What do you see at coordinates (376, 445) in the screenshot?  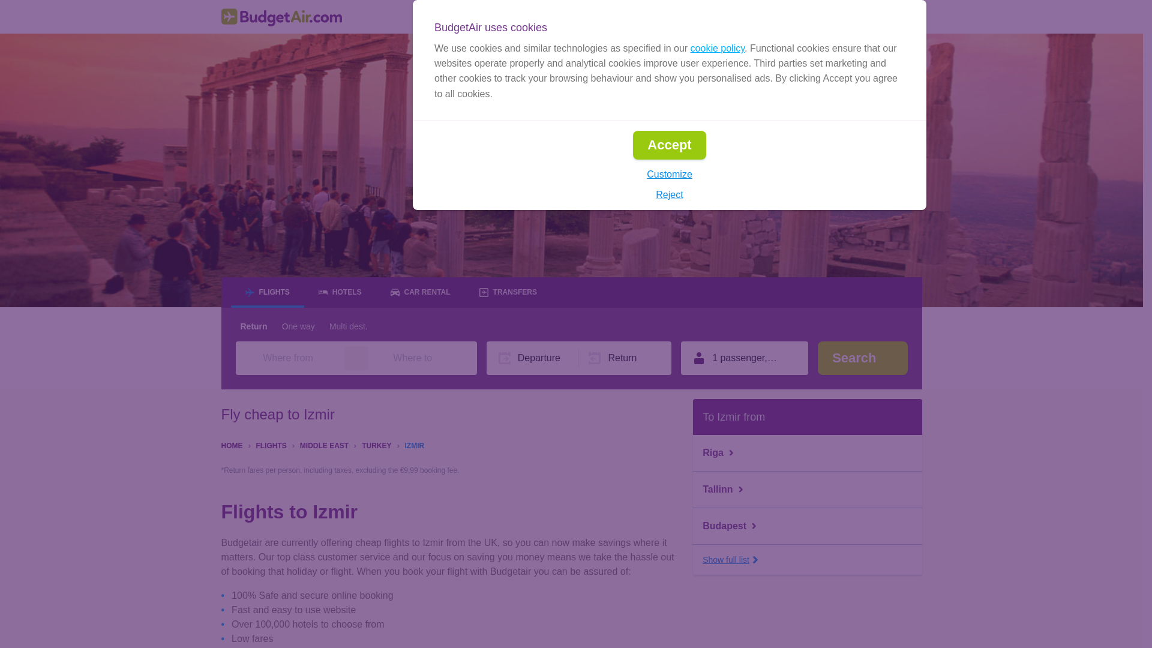 I see `TURKEY` at bounding box center [376, 445].